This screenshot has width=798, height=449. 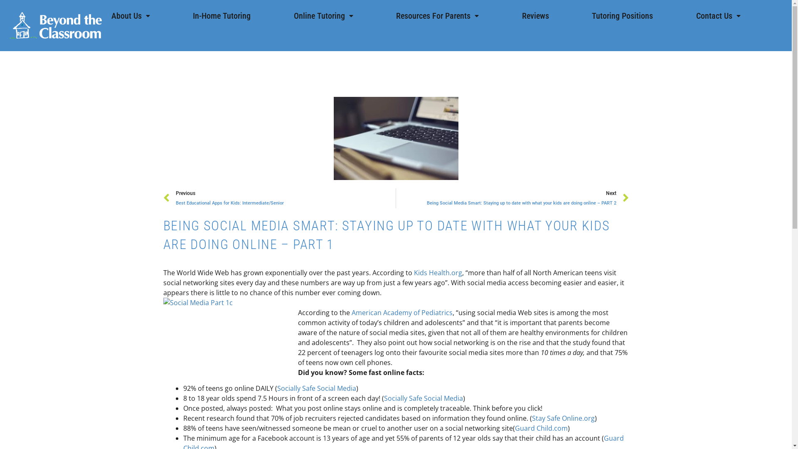 I want to click on About Us, so click(x=131, y=16).